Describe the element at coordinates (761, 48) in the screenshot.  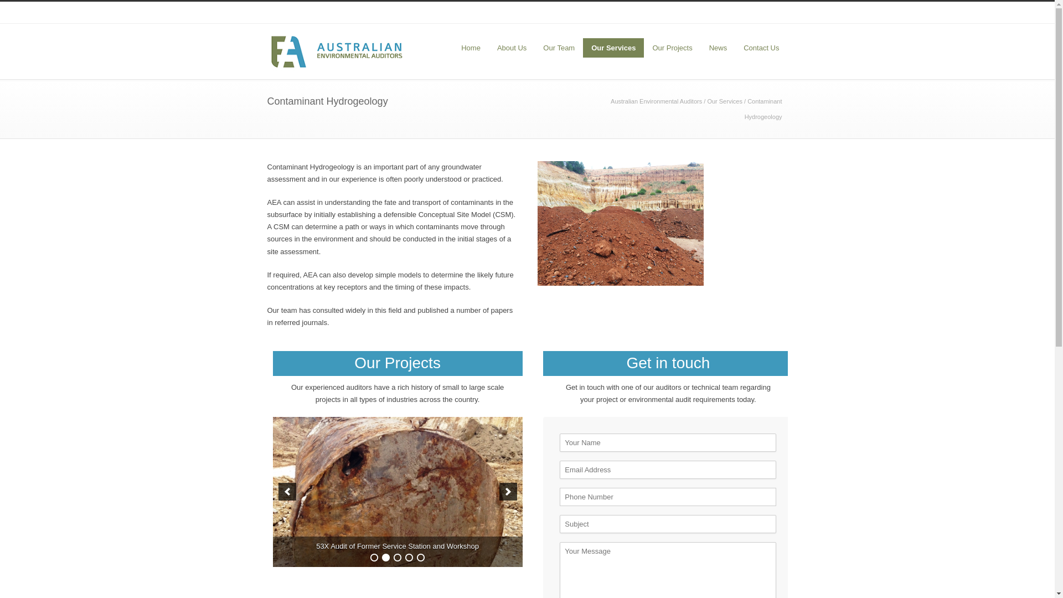
I see `Contact Us` at that location.